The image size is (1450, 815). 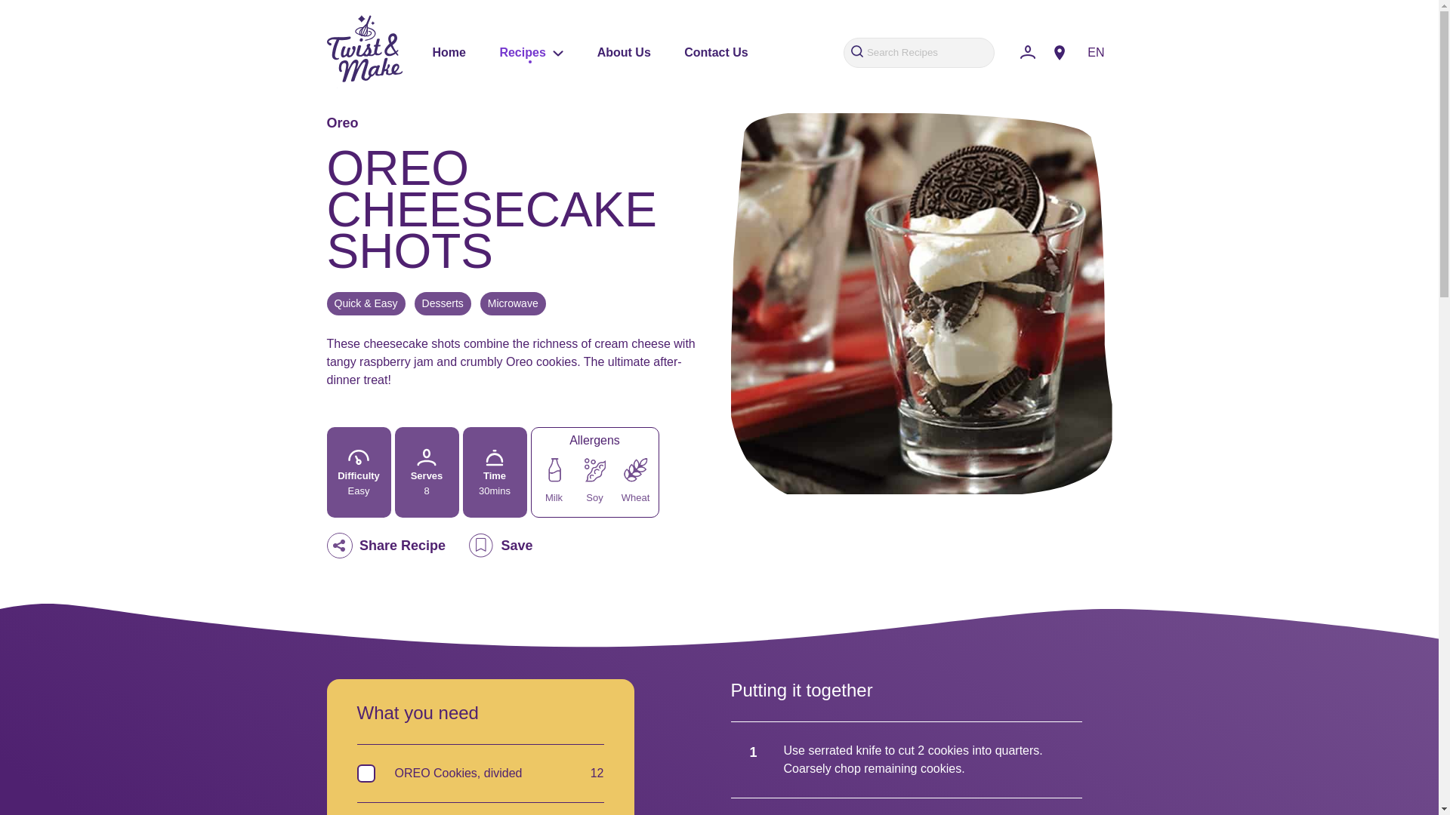 What do you see at coordinates (443, 303) in the screenshot?
I see `Desserts` at bounding box center [443, 303].